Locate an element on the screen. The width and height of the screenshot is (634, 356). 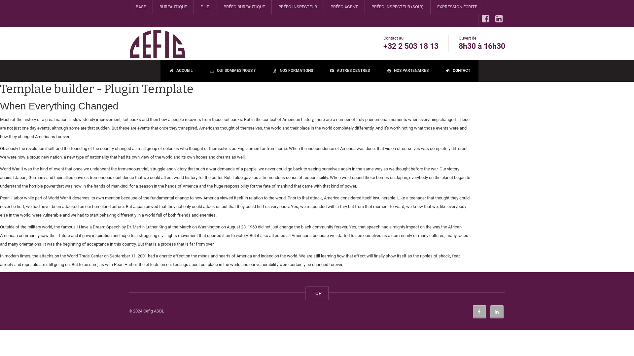
CONTACT is located at coordinates (458, 71).